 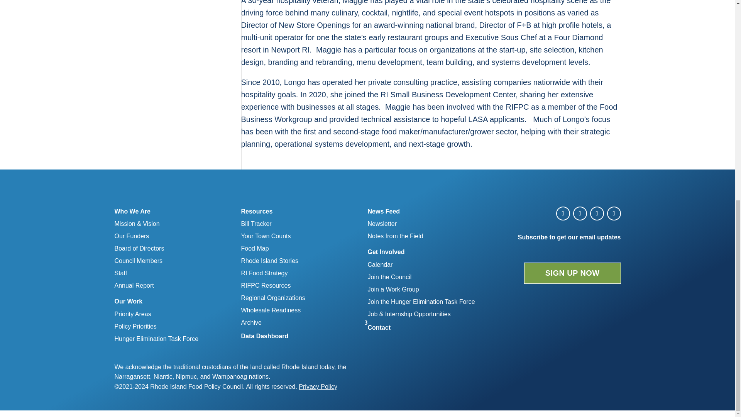 I want to click on Follow on X, so click(x=580, y=213).